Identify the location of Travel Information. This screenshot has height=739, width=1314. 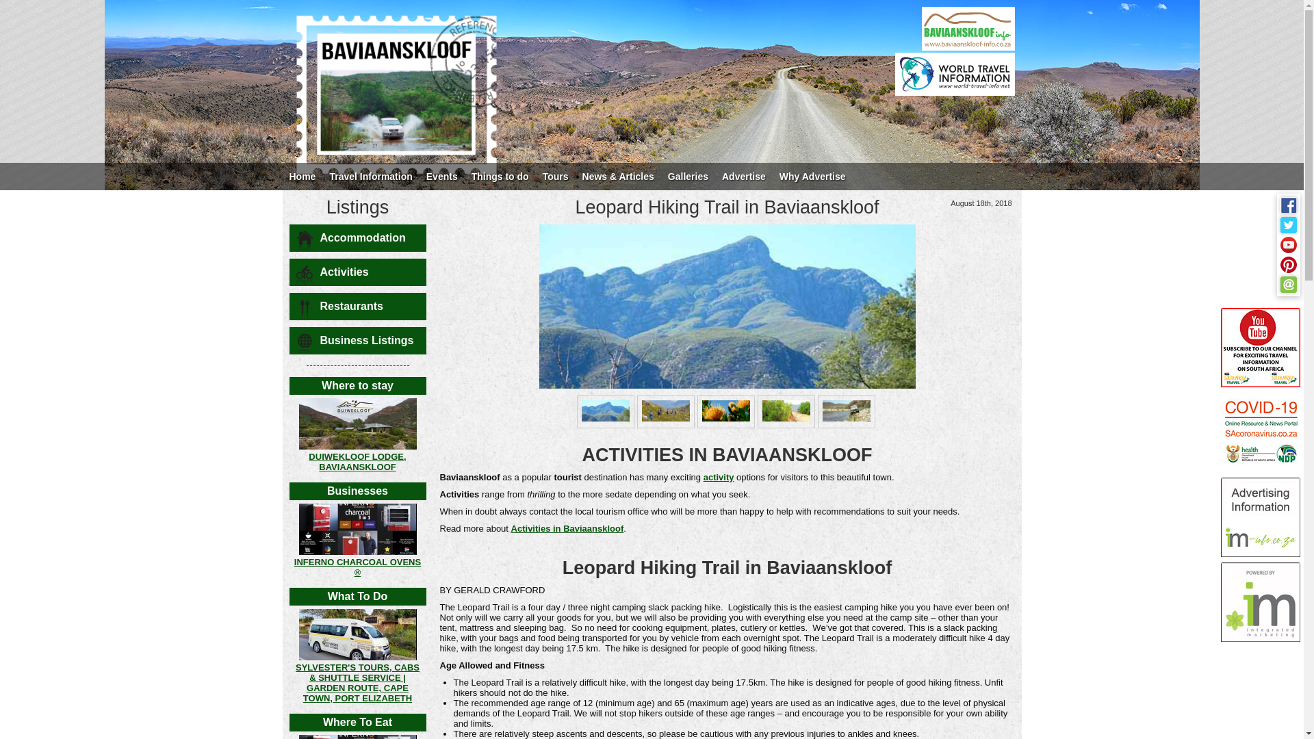
(370, 176).